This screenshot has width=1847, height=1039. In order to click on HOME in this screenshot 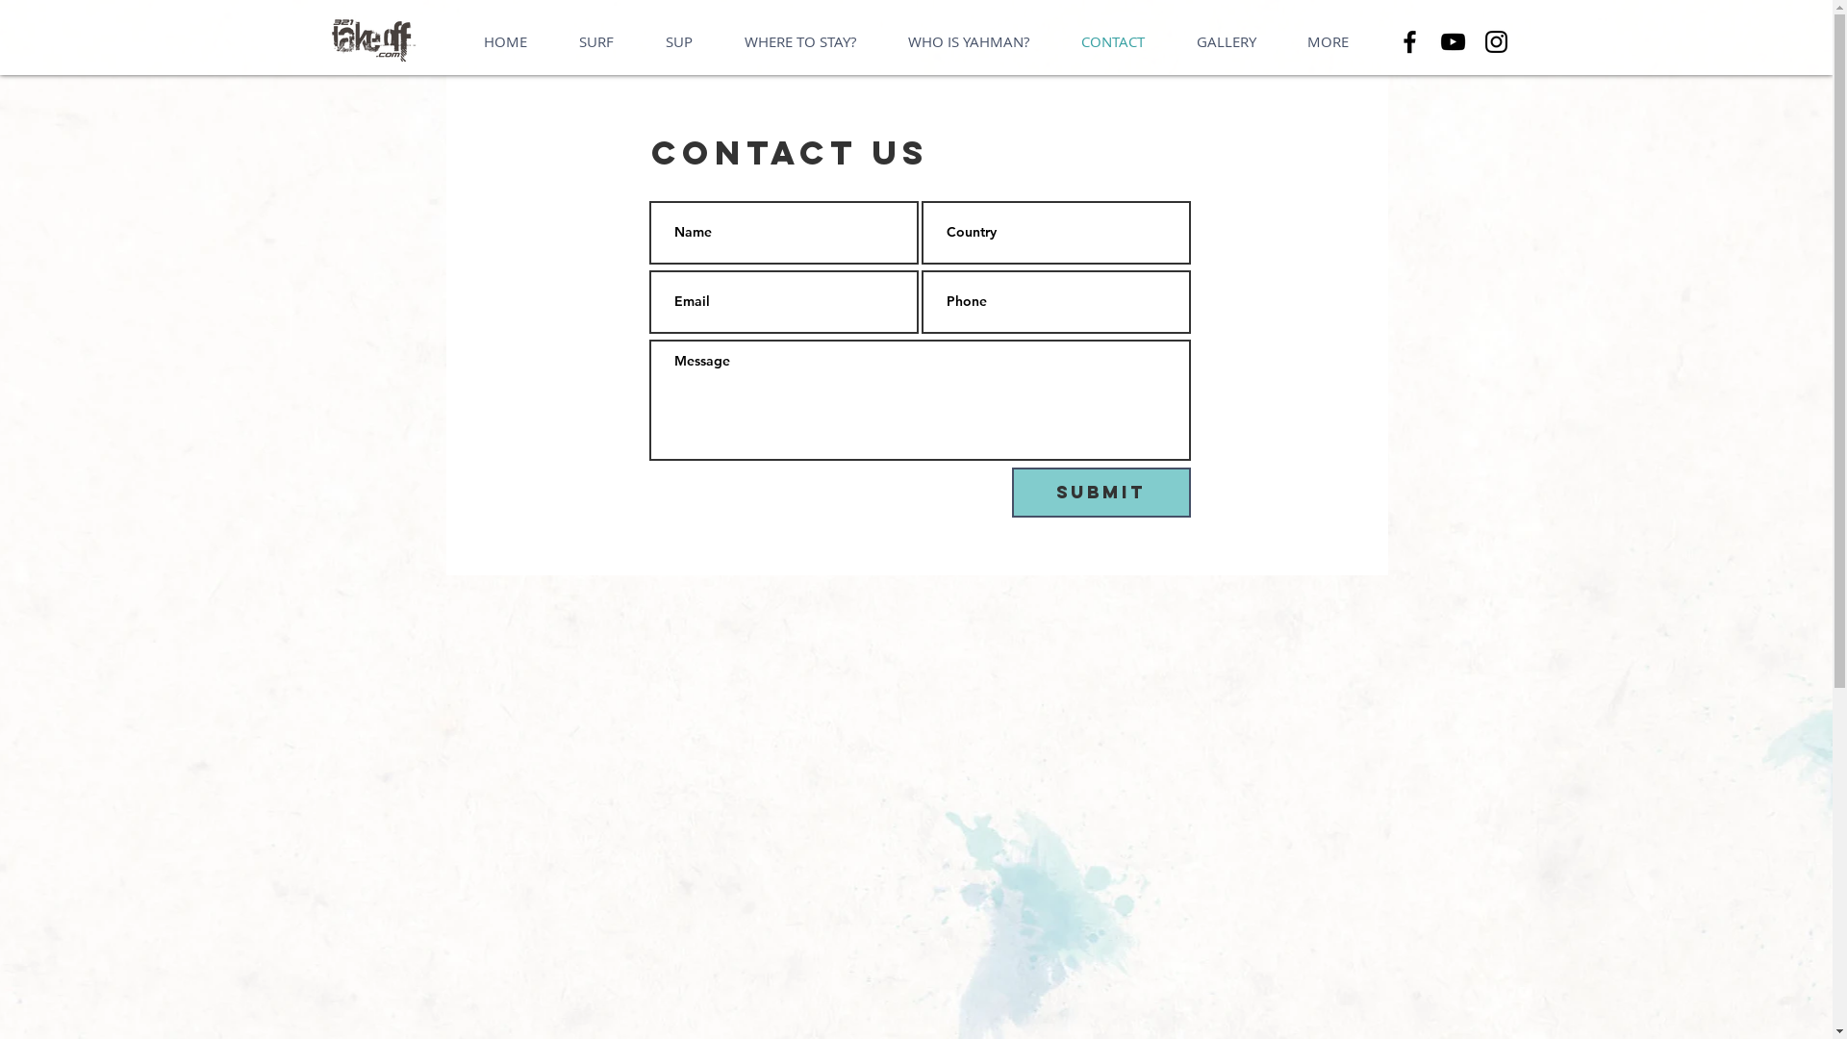, I will do `click(506, 42)`.